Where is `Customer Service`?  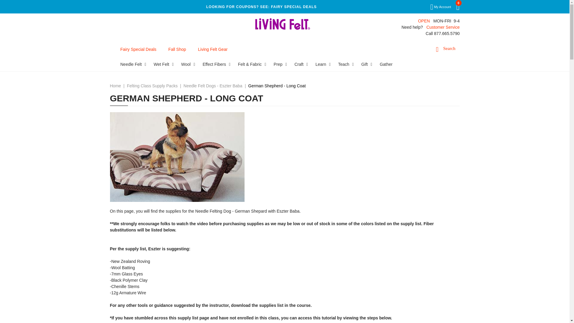 Customer Service is located at coordinates (443, 27).